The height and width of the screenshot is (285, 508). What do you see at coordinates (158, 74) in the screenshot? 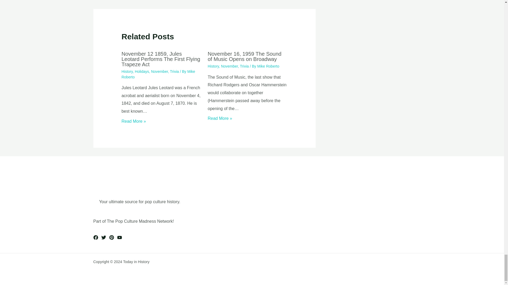
I see `View all posts by Mike Roberto` at bounding box center [158, 74].